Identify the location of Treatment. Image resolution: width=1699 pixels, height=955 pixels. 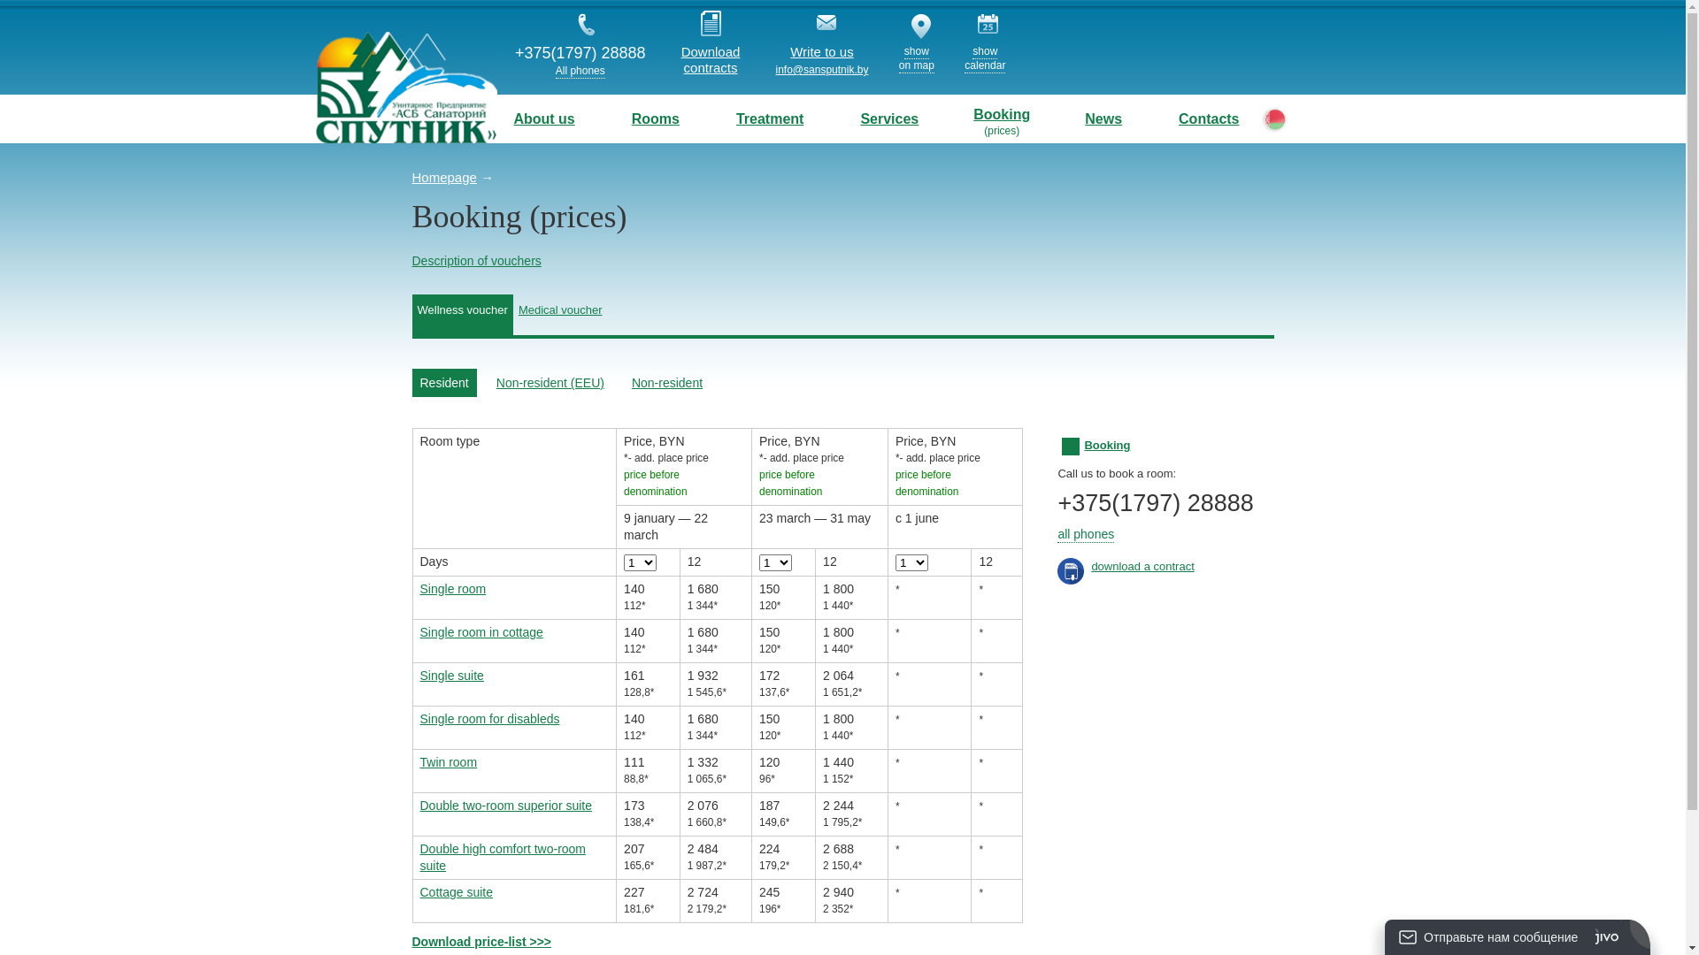
(770, 118).